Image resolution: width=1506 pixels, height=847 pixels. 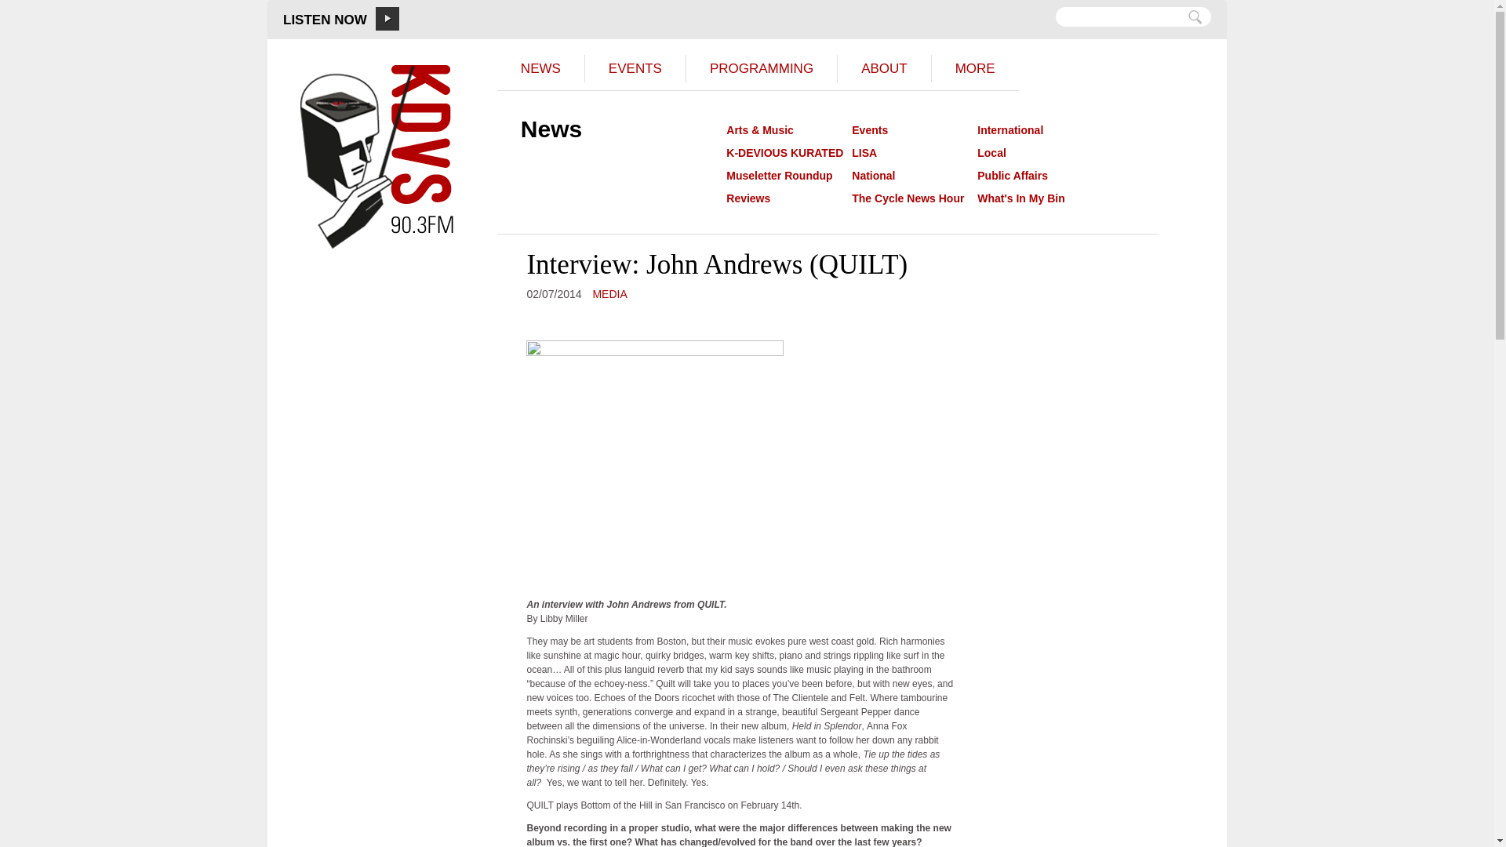 I want to click on K-DEVIOUS KURATED, so click(x=784, y=152).